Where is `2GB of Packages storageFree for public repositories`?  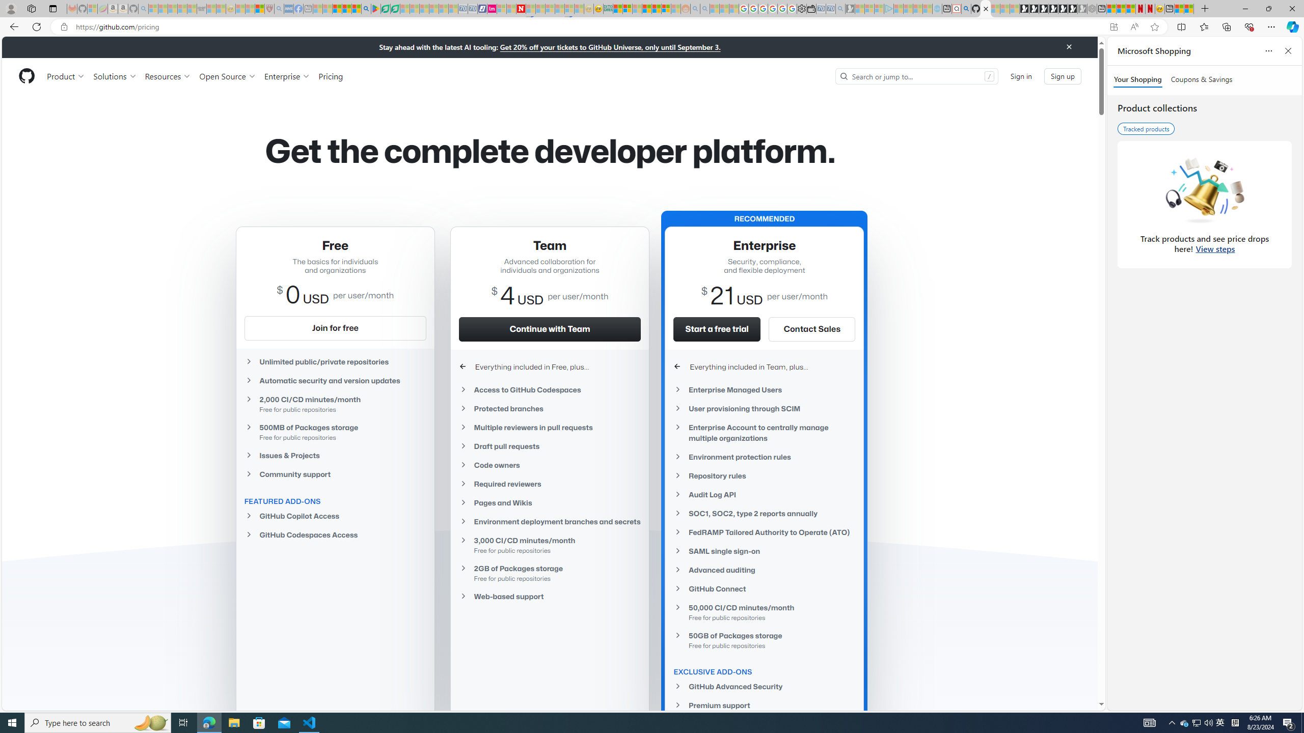
2GB of Packages storageFree for public repositories is located at coordinates (550, 573).